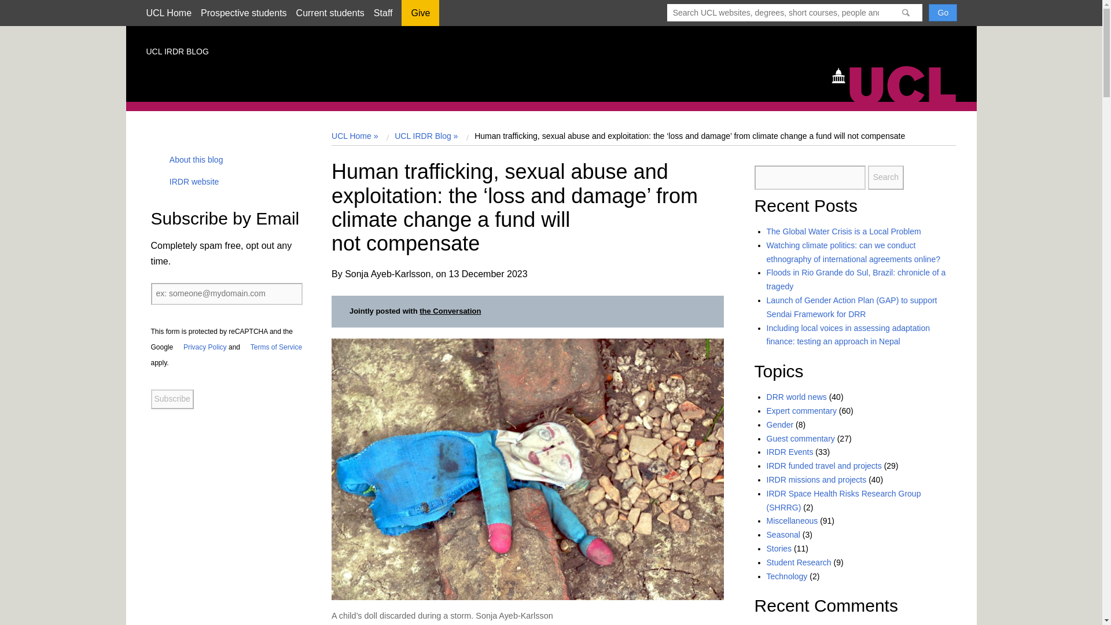  Describe the element at coordinates (272, 347) in the screenshot. I see `Terms of Service` at that location.